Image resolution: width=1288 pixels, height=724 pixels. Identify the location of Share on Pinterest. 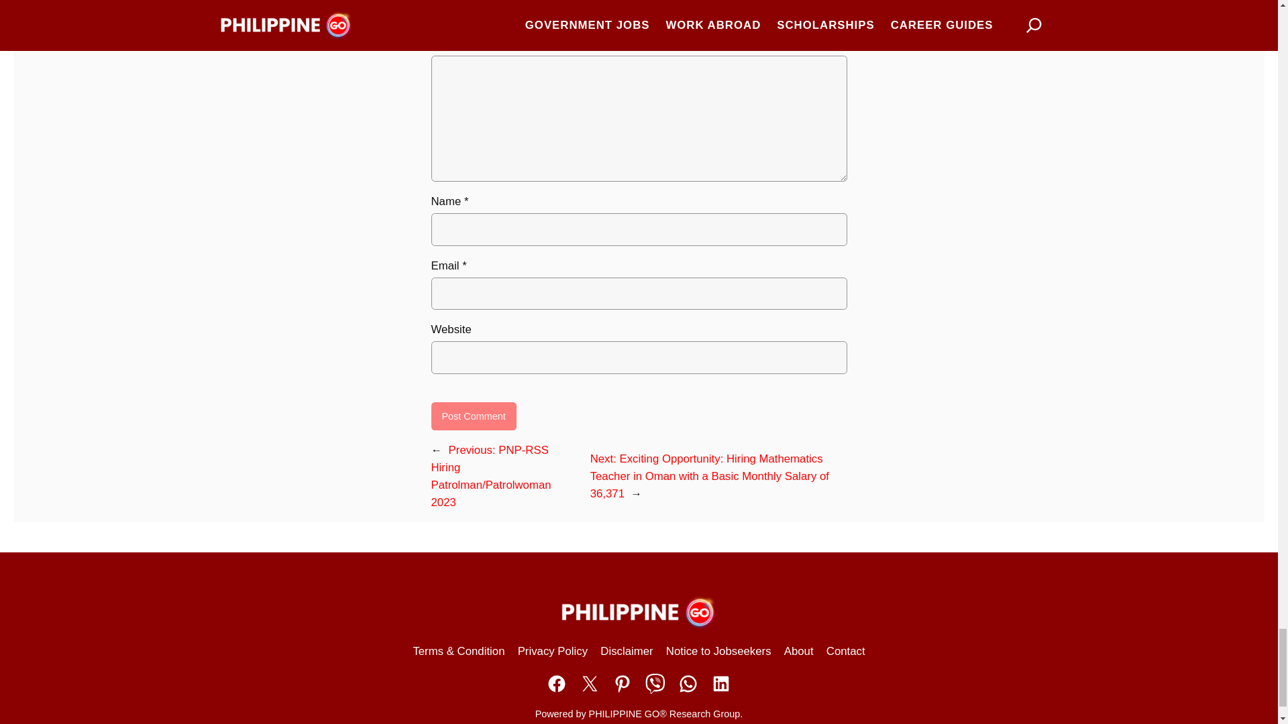
(623, 684).